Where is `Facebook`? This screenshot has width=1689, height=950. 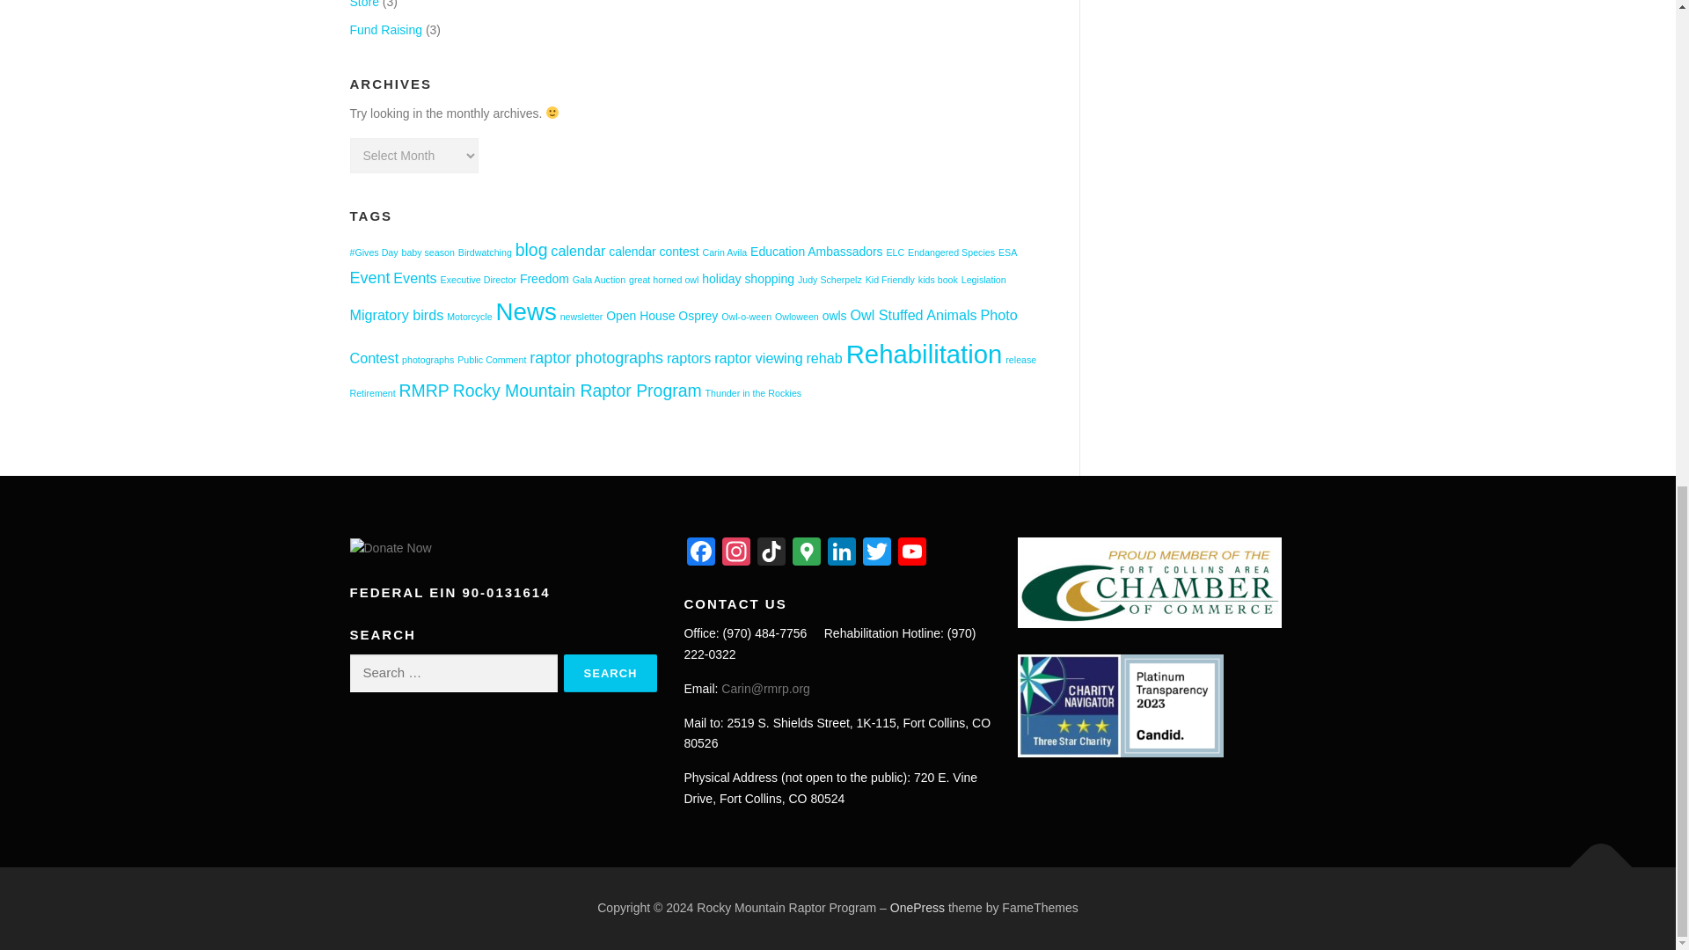 Facebook is located at coordinates (701, 554).